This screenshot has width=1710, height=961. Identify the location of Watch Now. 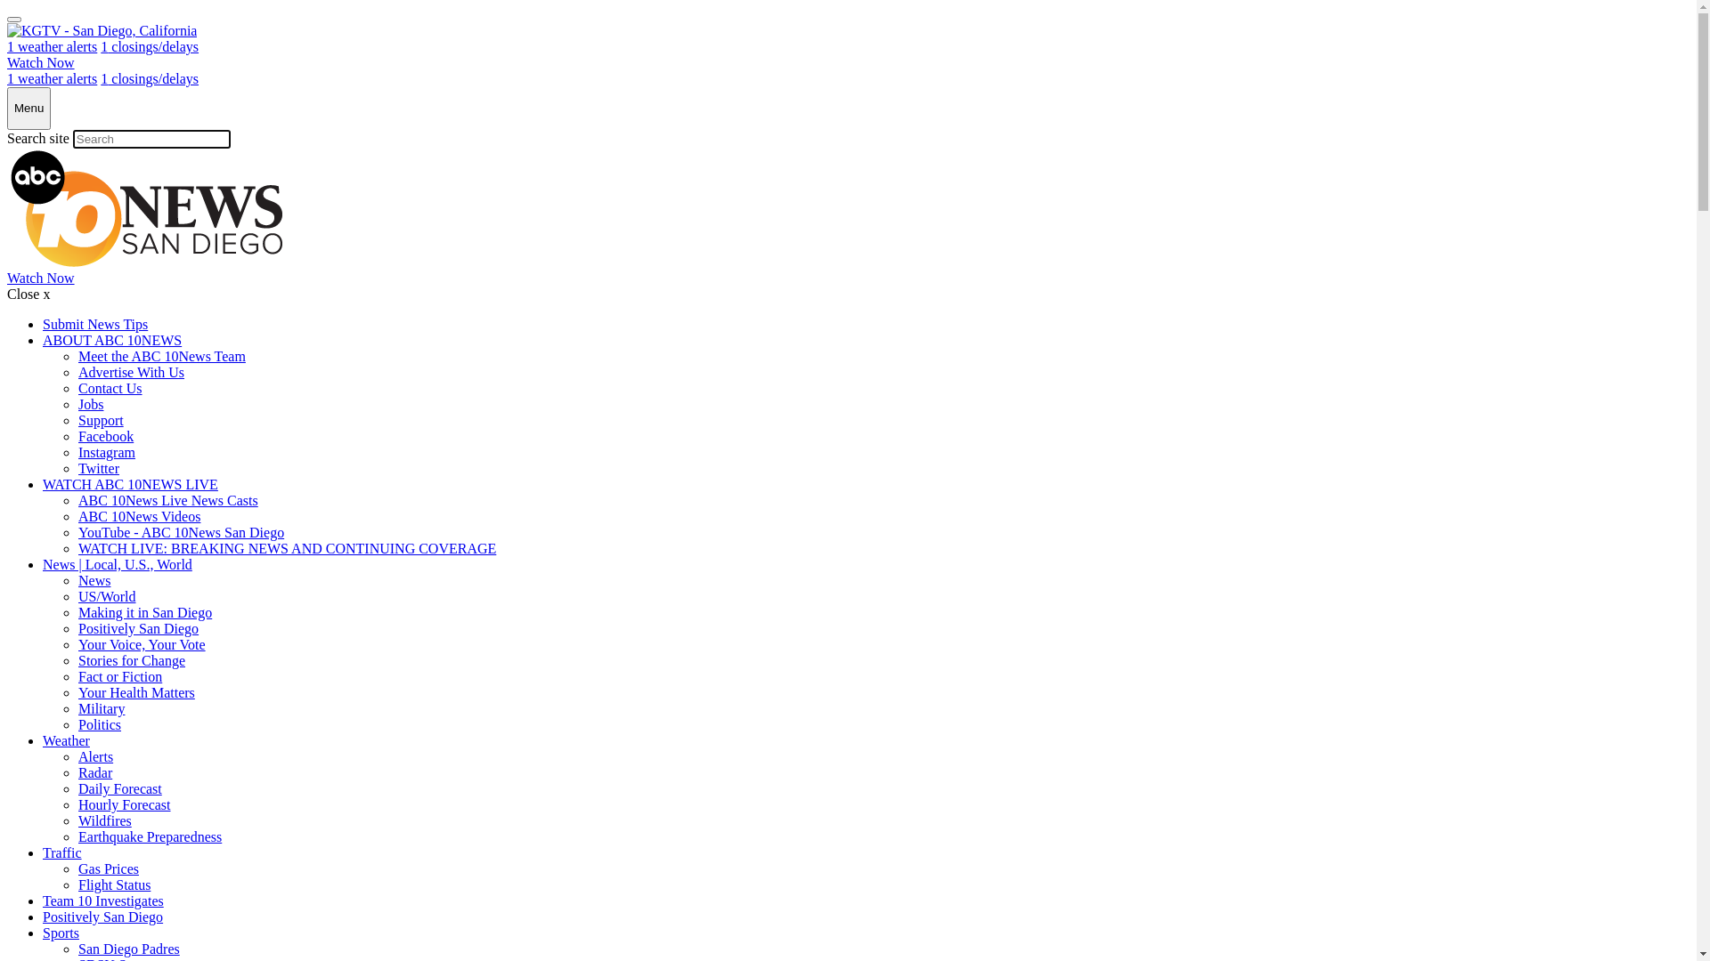
(41, 278).